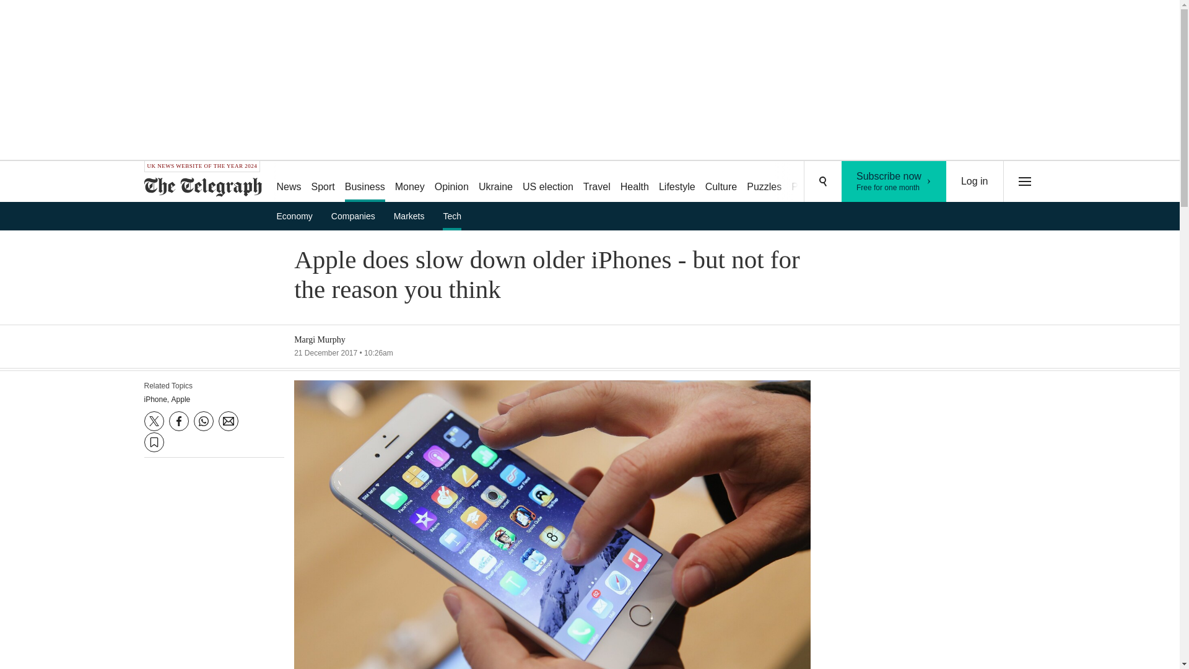  Describe the element at coordinates (894, 181) in the screenshot. I see `Lifestyle` at that location.